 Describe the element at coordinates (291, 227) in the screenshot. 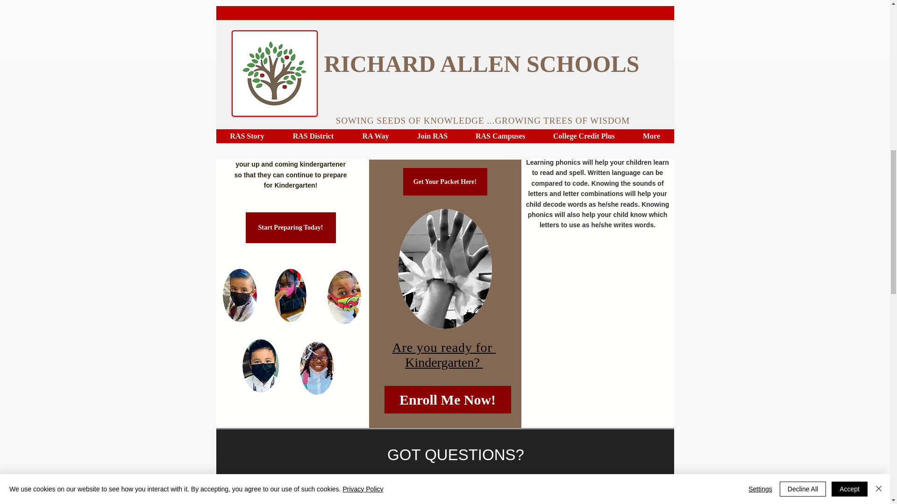

I see `Start Preparing Today!` at that location.